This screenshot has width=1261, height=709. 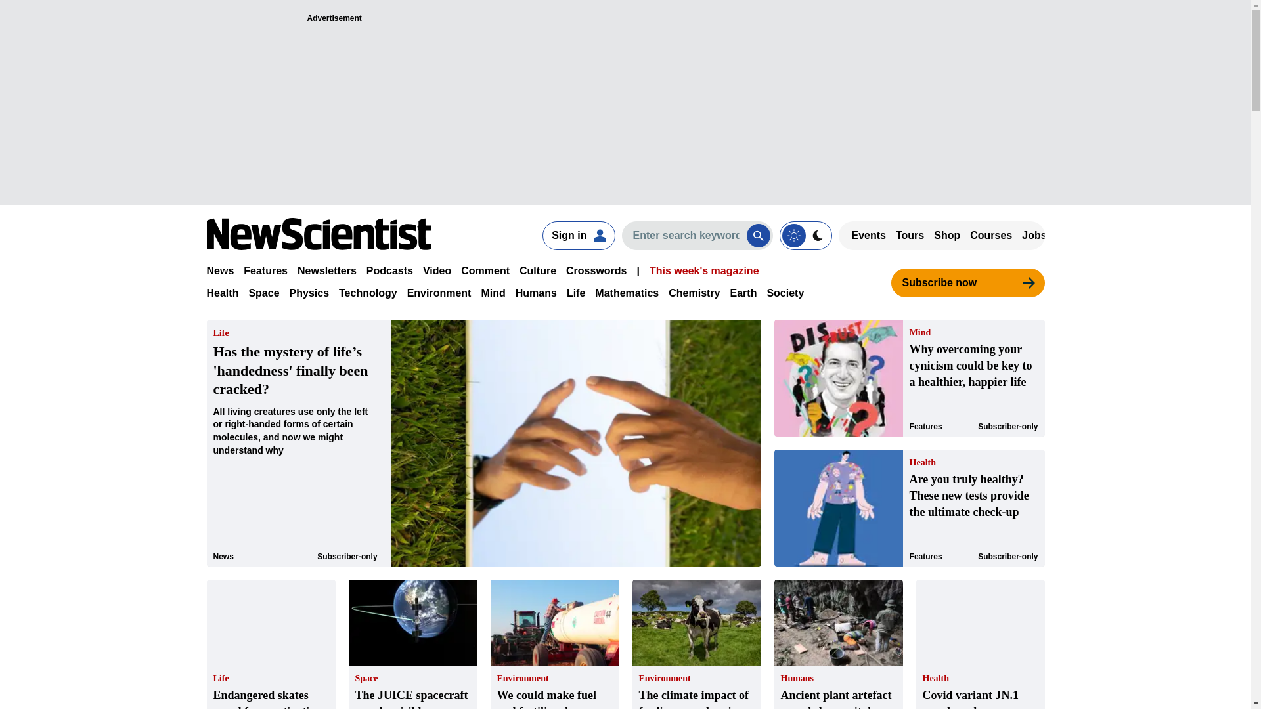 What do you see at coordinates (437, 270) in the screenshot?
I see `Video` at bounding box center [437, 270].